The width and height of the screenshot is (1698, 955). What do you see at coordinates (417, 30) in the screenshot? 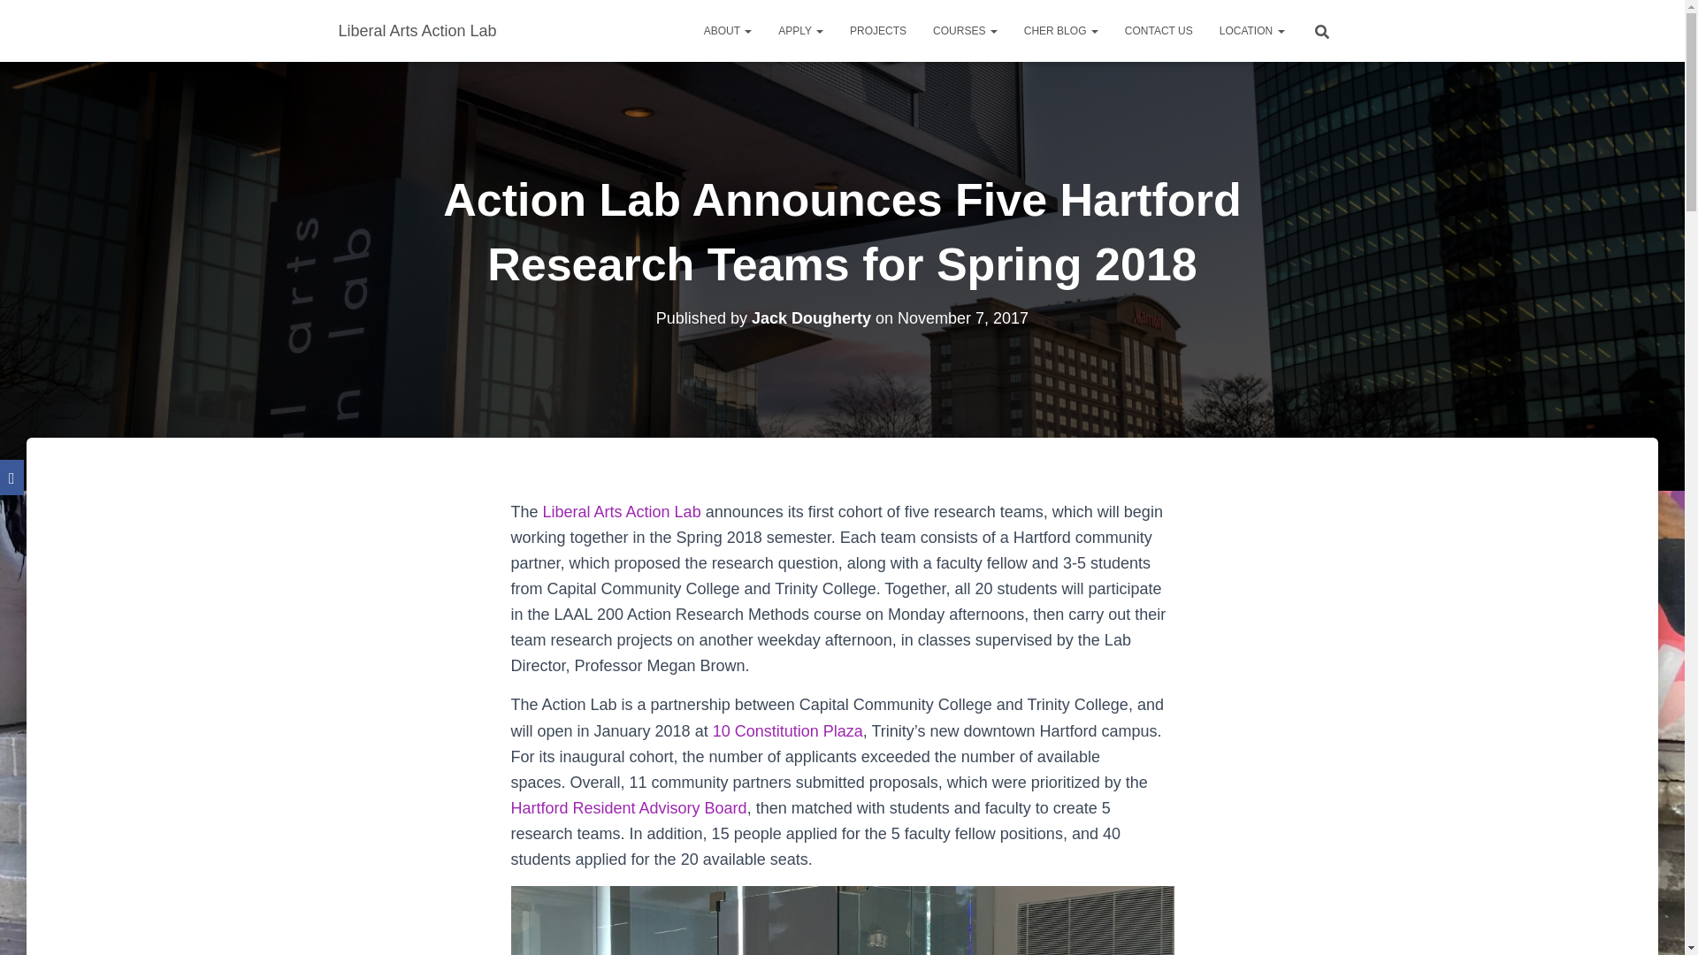
I see `Liberal Arts Action Lab` at bounding box center [417, 30].